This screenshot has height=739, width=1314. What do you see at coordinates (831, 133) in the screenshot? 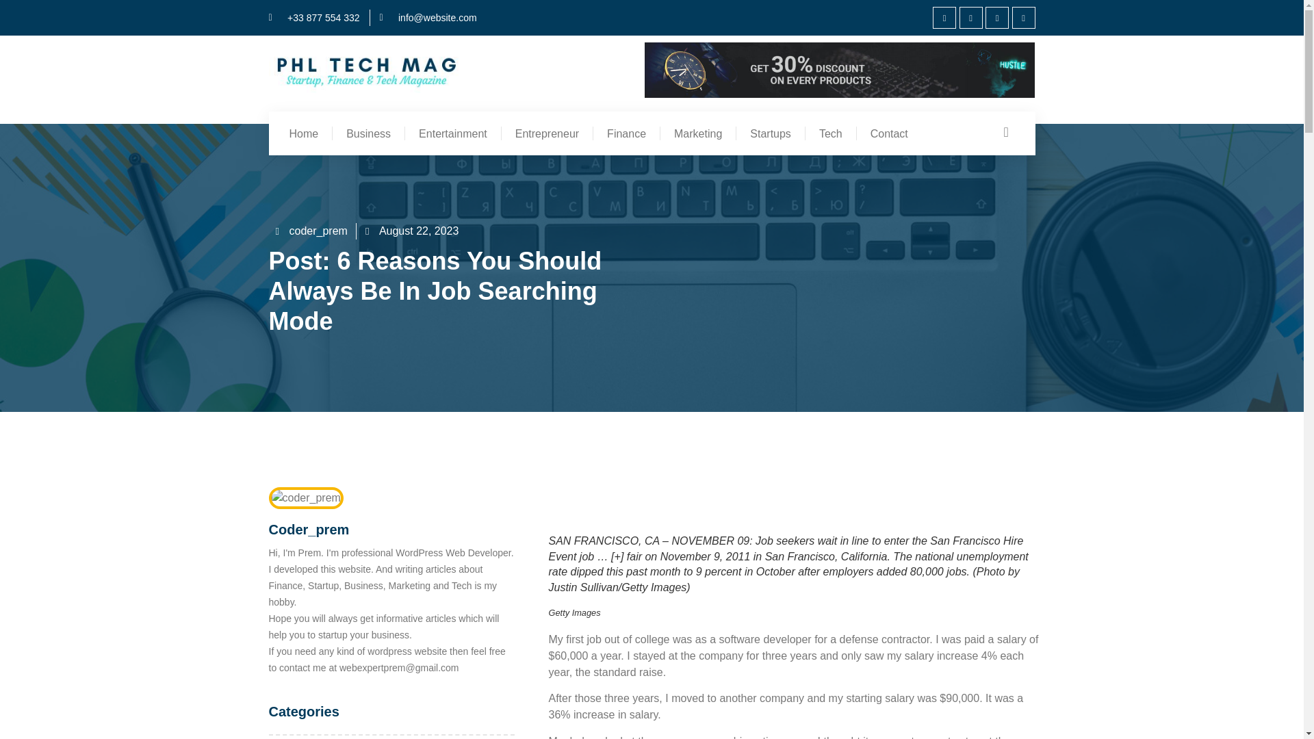
I see `Tech` at bounding box center [831, 133].